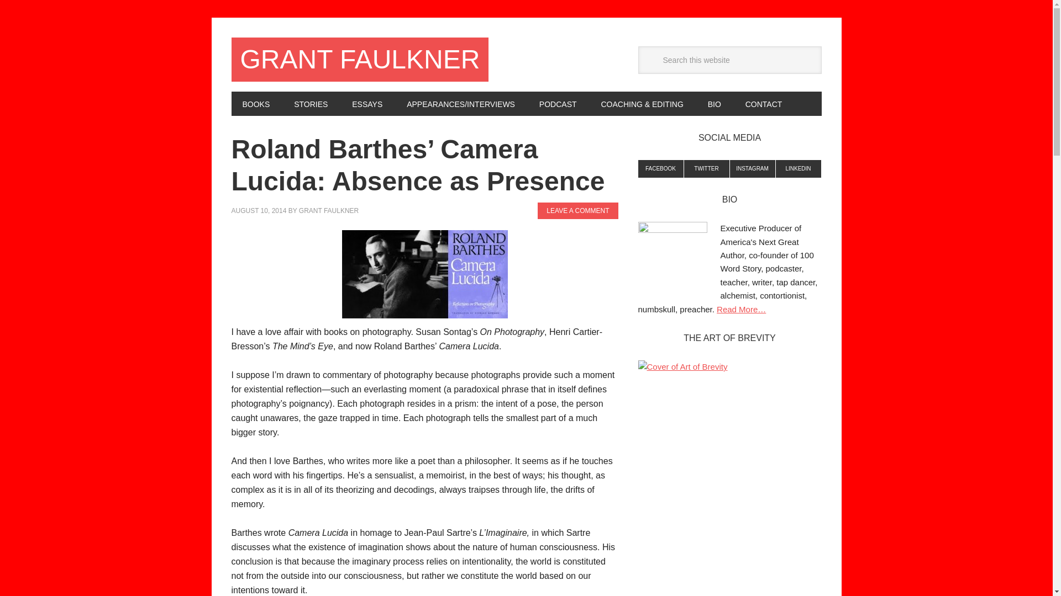 Image resolution: width=1061 pixels, height=596 pixels. Describe the element at coordinates (311, 104) in the screenshot. I see `STORIES` at that location.